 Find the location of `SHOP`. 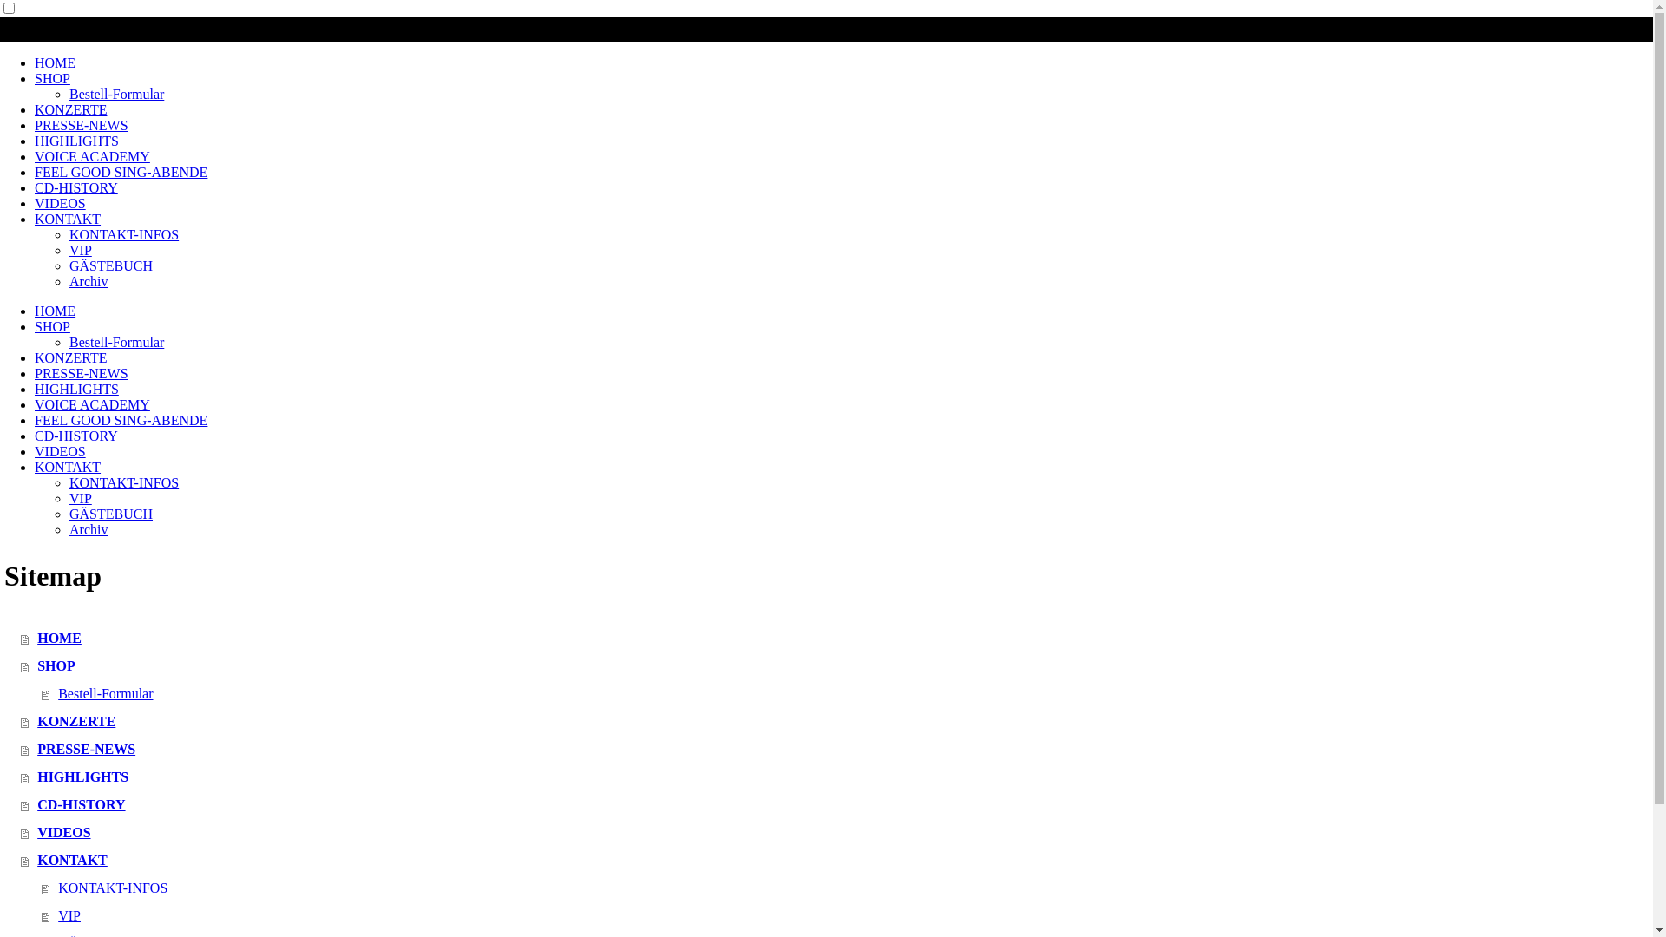

SHOP is located at coordinates (52, 78).